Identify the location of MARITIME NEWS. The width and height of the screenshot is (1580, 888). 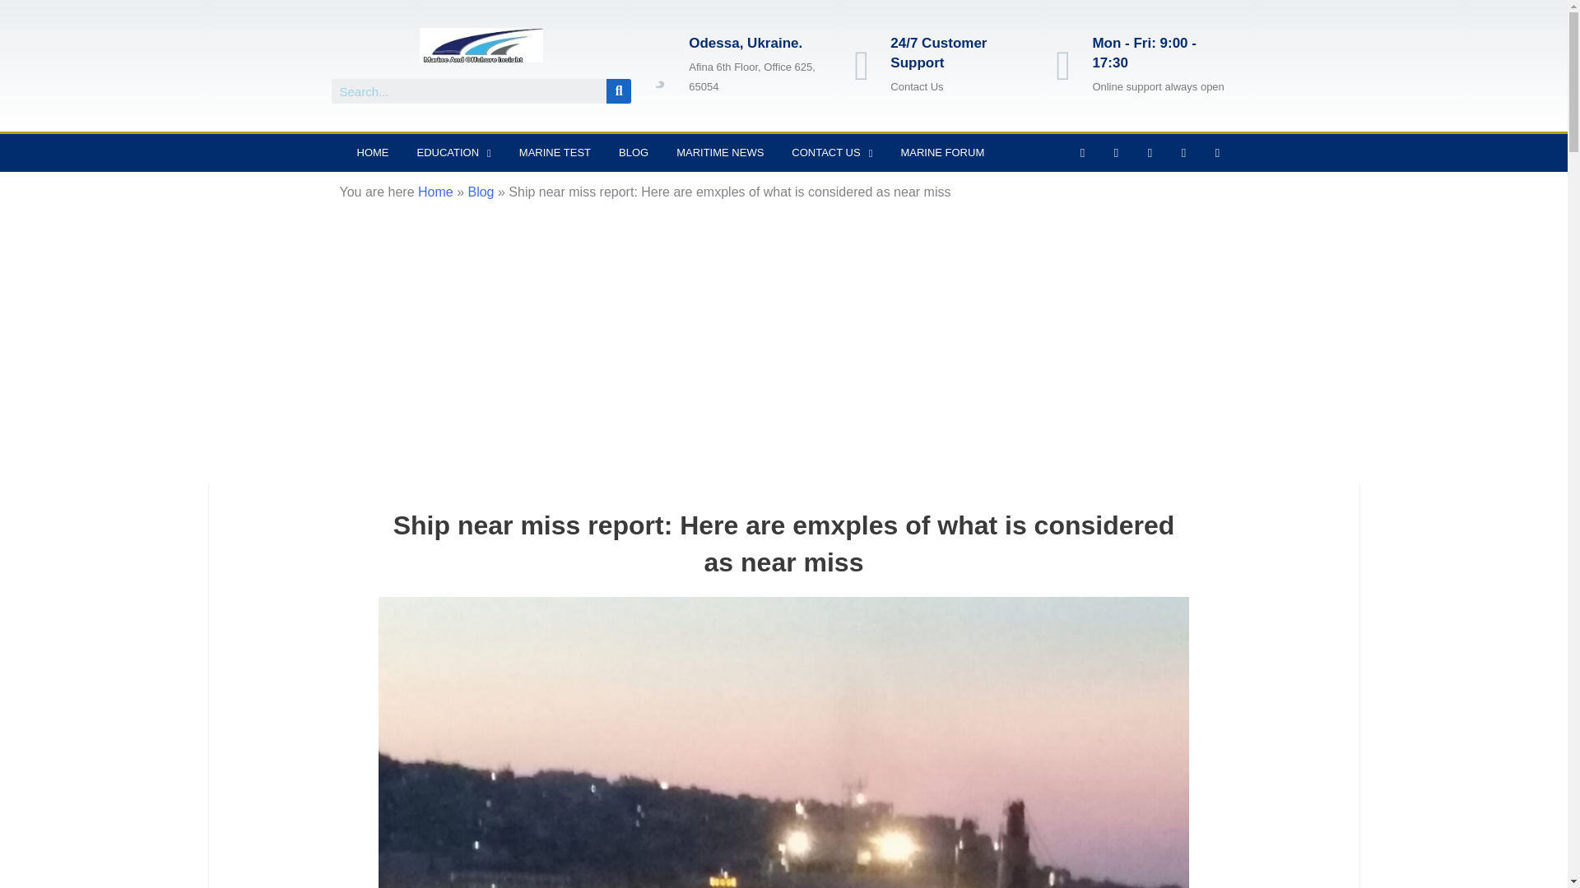
(719, 153).